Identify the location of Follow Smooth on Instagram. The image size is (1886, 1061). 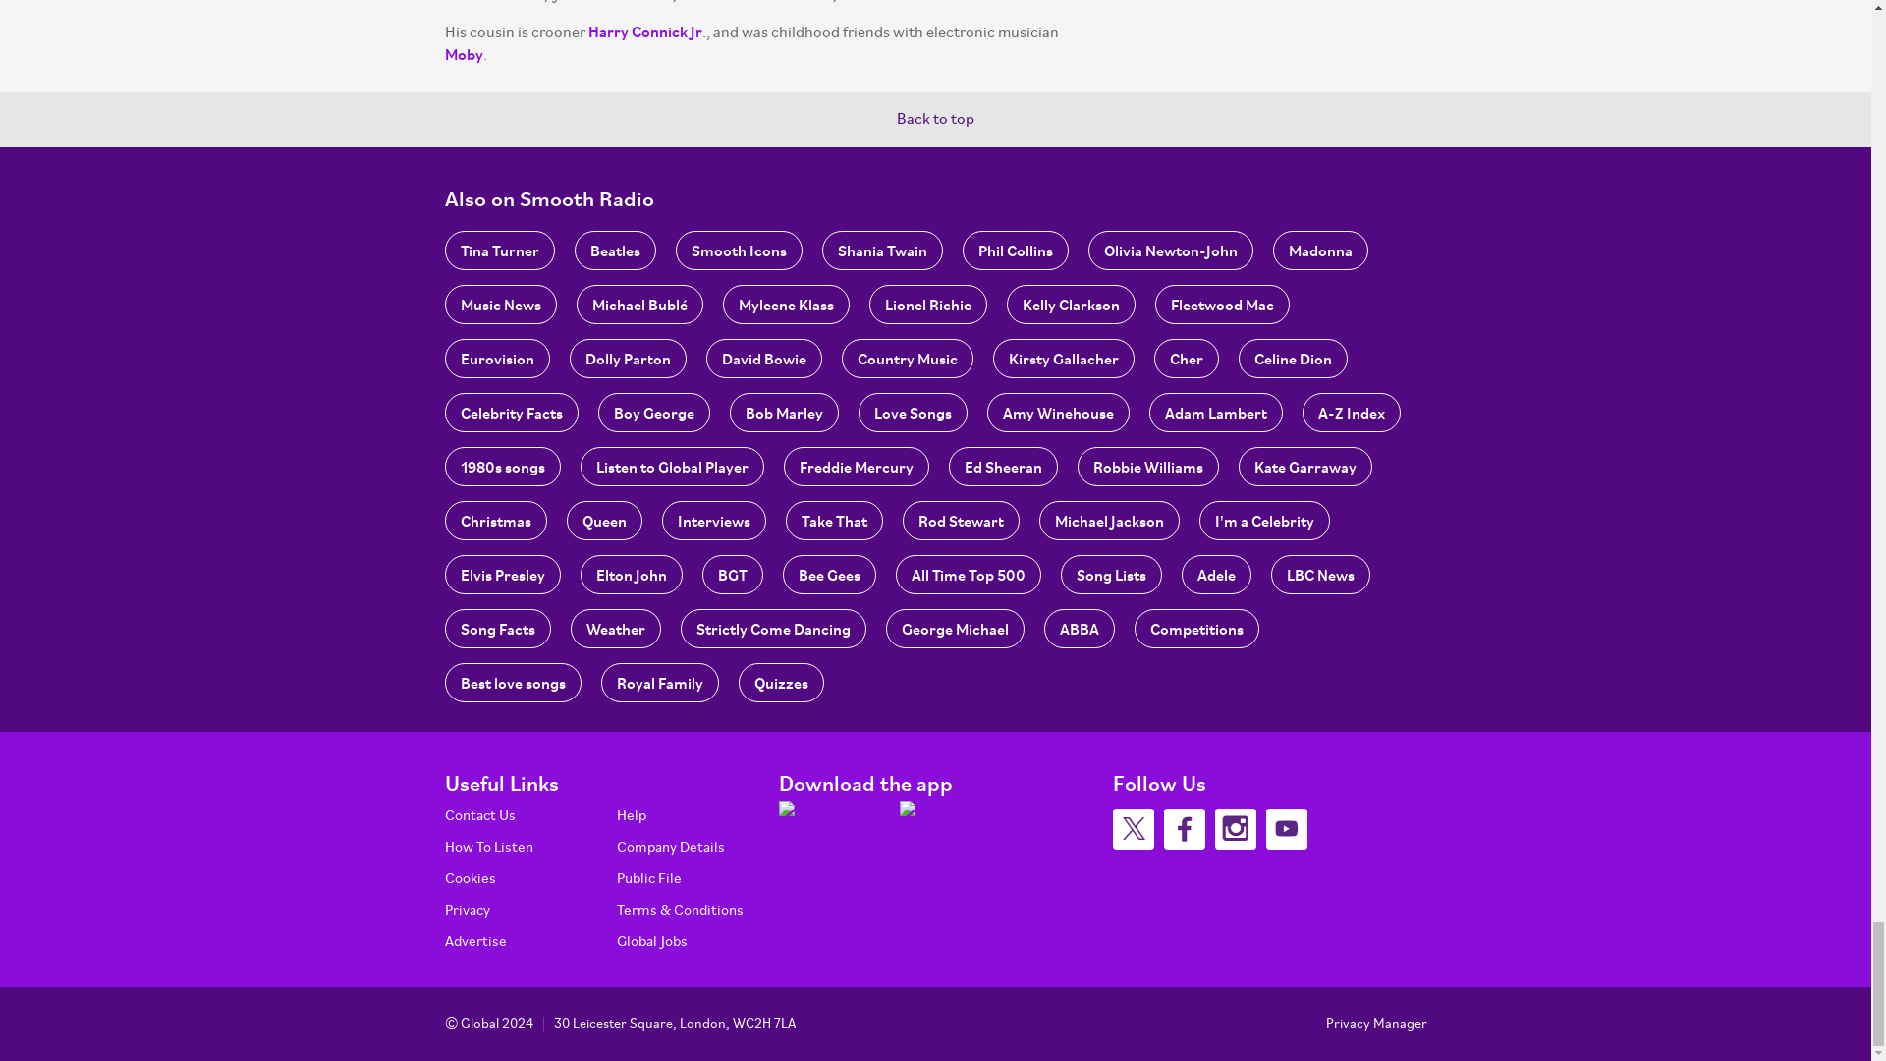
(1235, 829).